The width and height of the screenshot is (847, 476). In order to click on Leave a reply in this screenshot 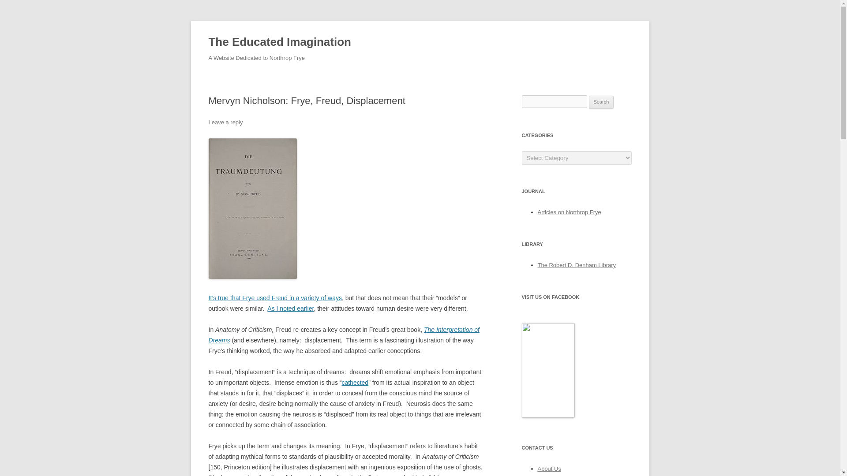, I will do `click(225, 123)`.